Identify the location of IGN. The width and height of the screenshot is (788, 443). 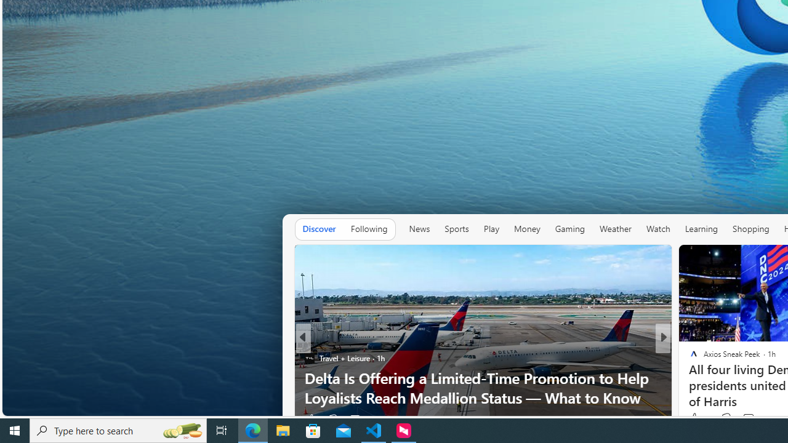
(688, 357).